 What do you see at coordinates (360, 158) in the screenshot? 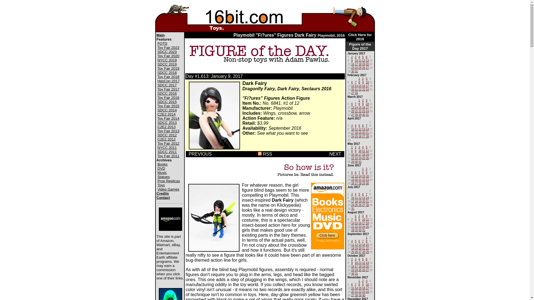
I see `24` at bounding box center [360, 158].